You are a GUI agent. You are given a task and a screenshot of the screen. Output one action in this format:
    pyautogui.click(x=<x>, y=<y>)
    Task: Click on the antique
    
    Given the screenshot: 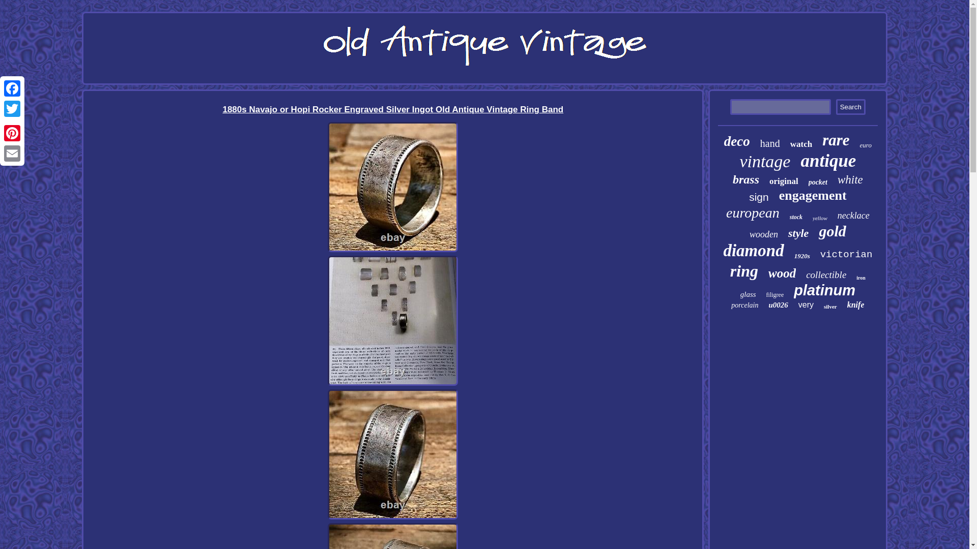 What is the action you would take?
    pyautogui.click(x=827, y=161)
    